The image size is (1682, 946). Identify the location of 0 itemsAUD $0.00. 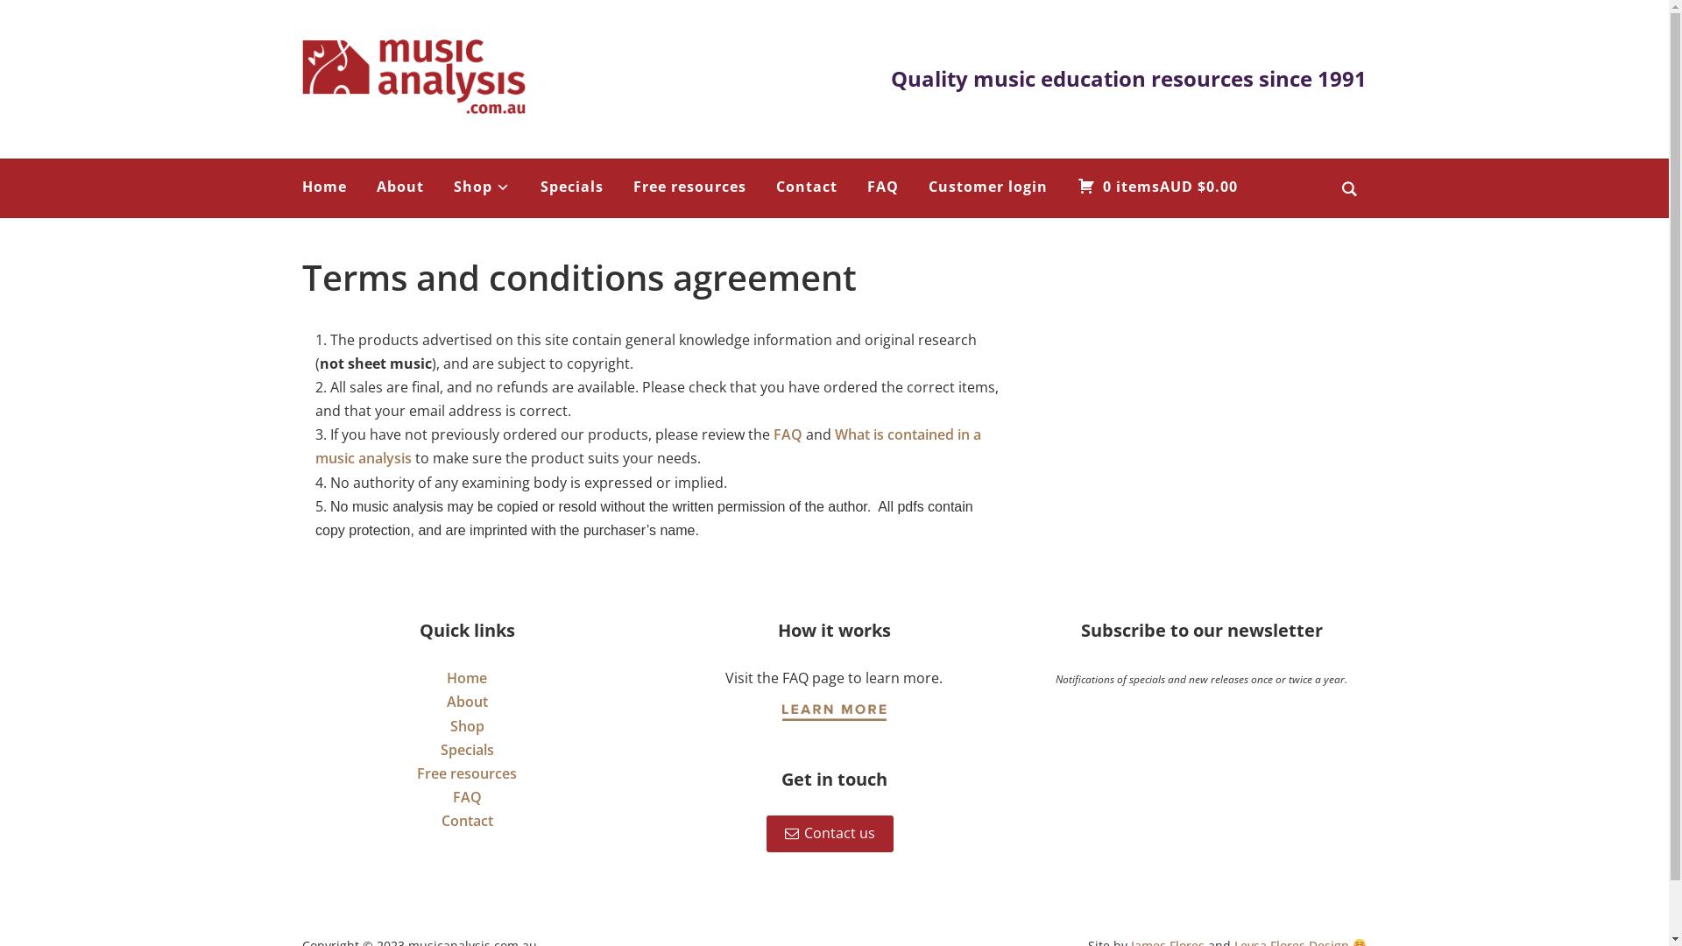
(1158, 187).